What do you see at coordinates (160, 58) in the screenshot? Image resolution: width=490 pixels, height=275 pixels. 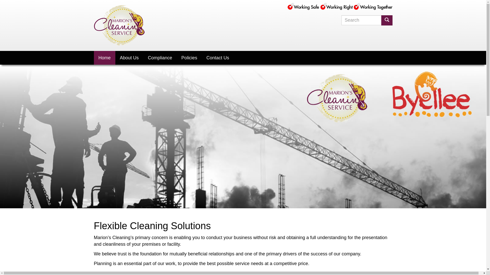 I see `Compliance` at bounding box center [160, 58].